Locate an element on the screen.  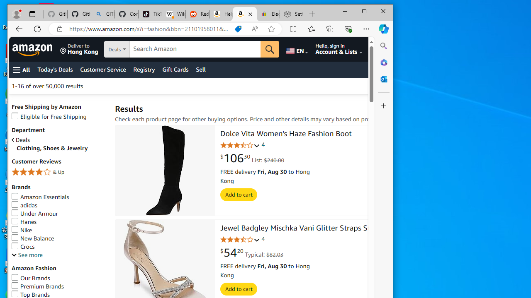
New Balance is located at coordinates (59, 238).